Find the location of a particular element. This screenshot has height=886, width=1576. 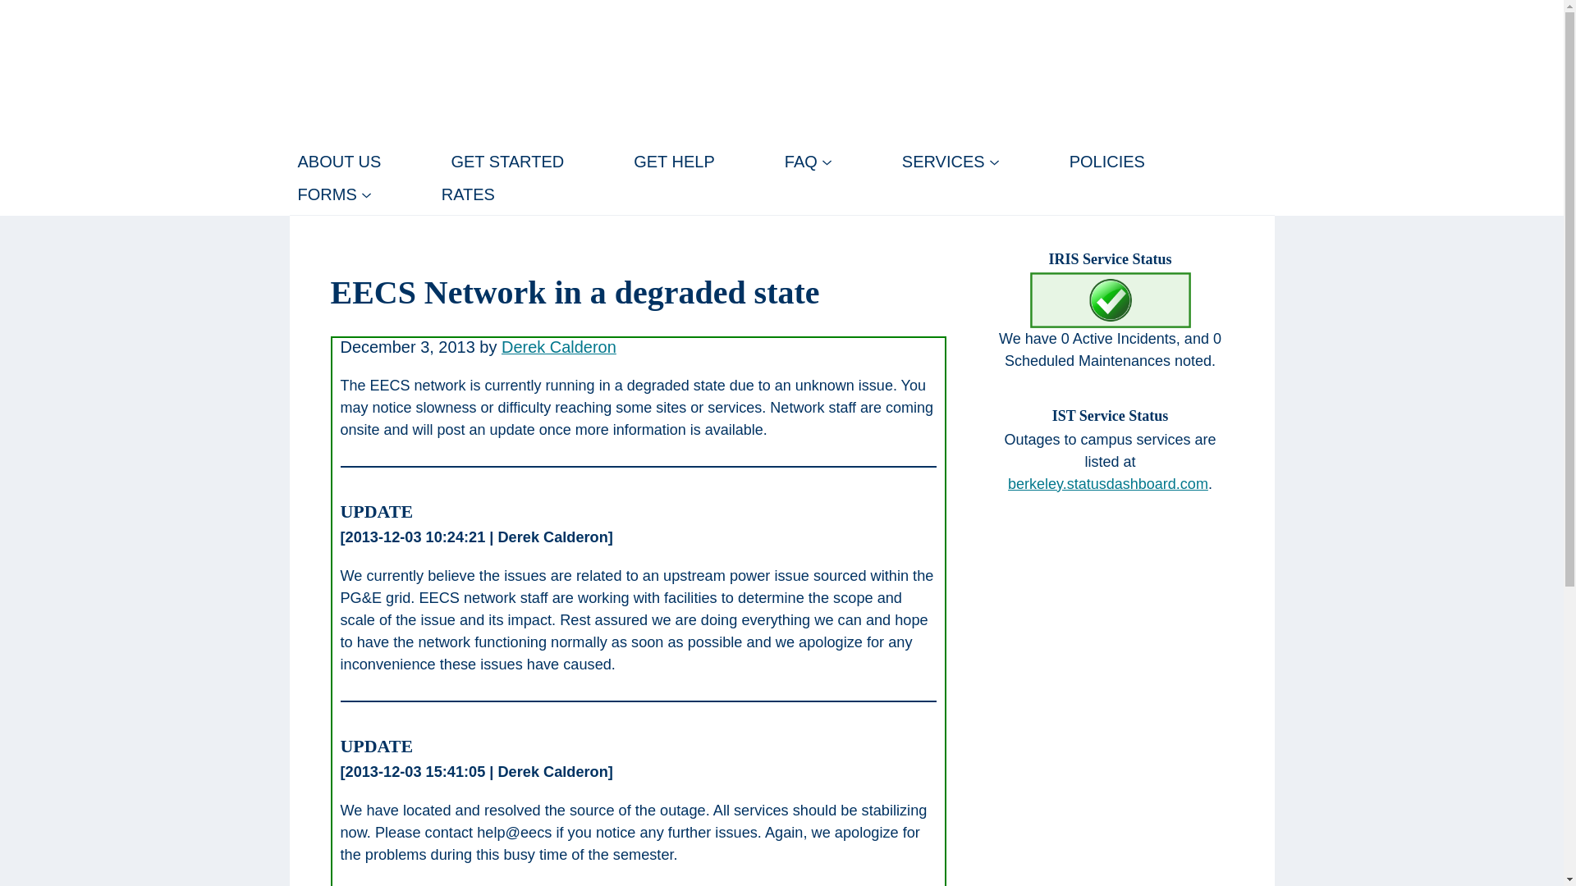

GET STARTED is located at coordinates (507, 162).